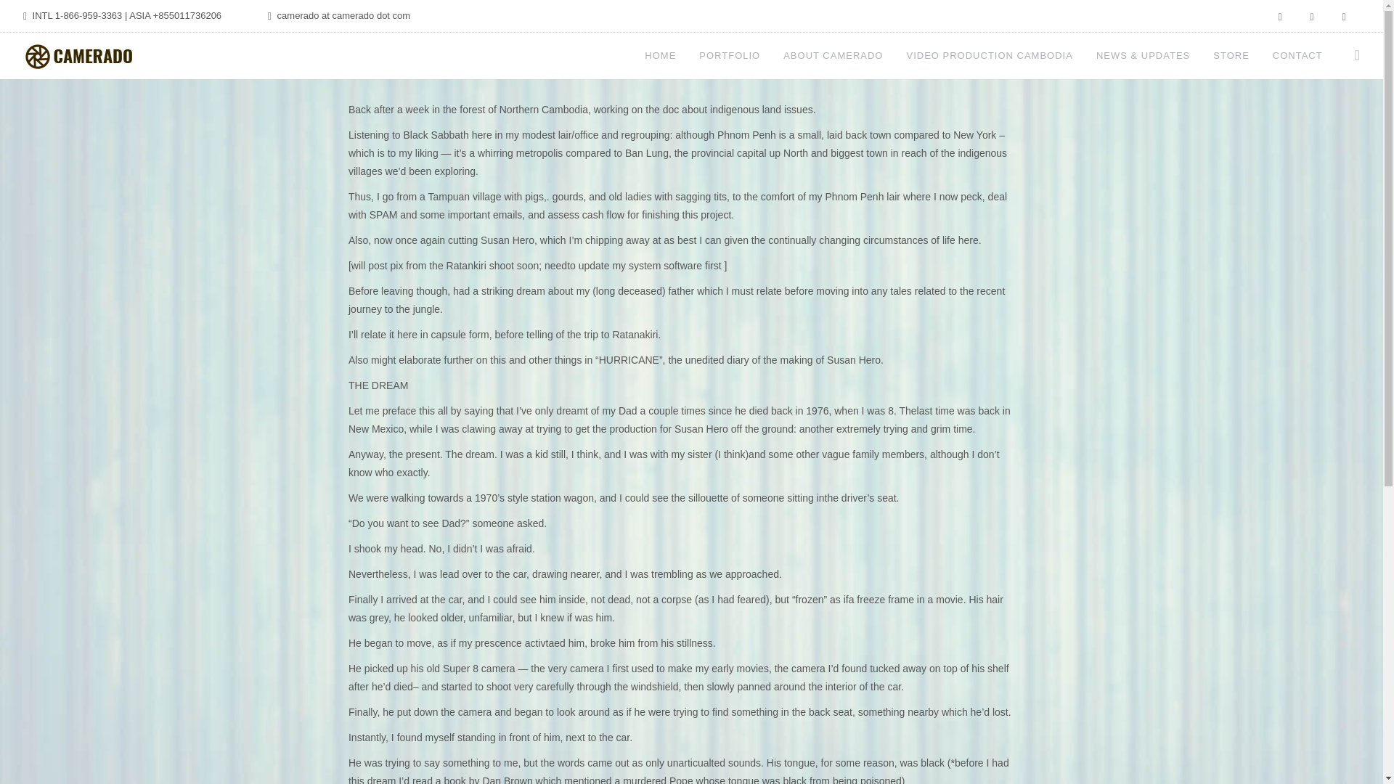 Image resolution: width=1394 pixels, height=784 pixels. I want to click on VIDEO PRODUCTION CAMBODIA, so click(989, 56).